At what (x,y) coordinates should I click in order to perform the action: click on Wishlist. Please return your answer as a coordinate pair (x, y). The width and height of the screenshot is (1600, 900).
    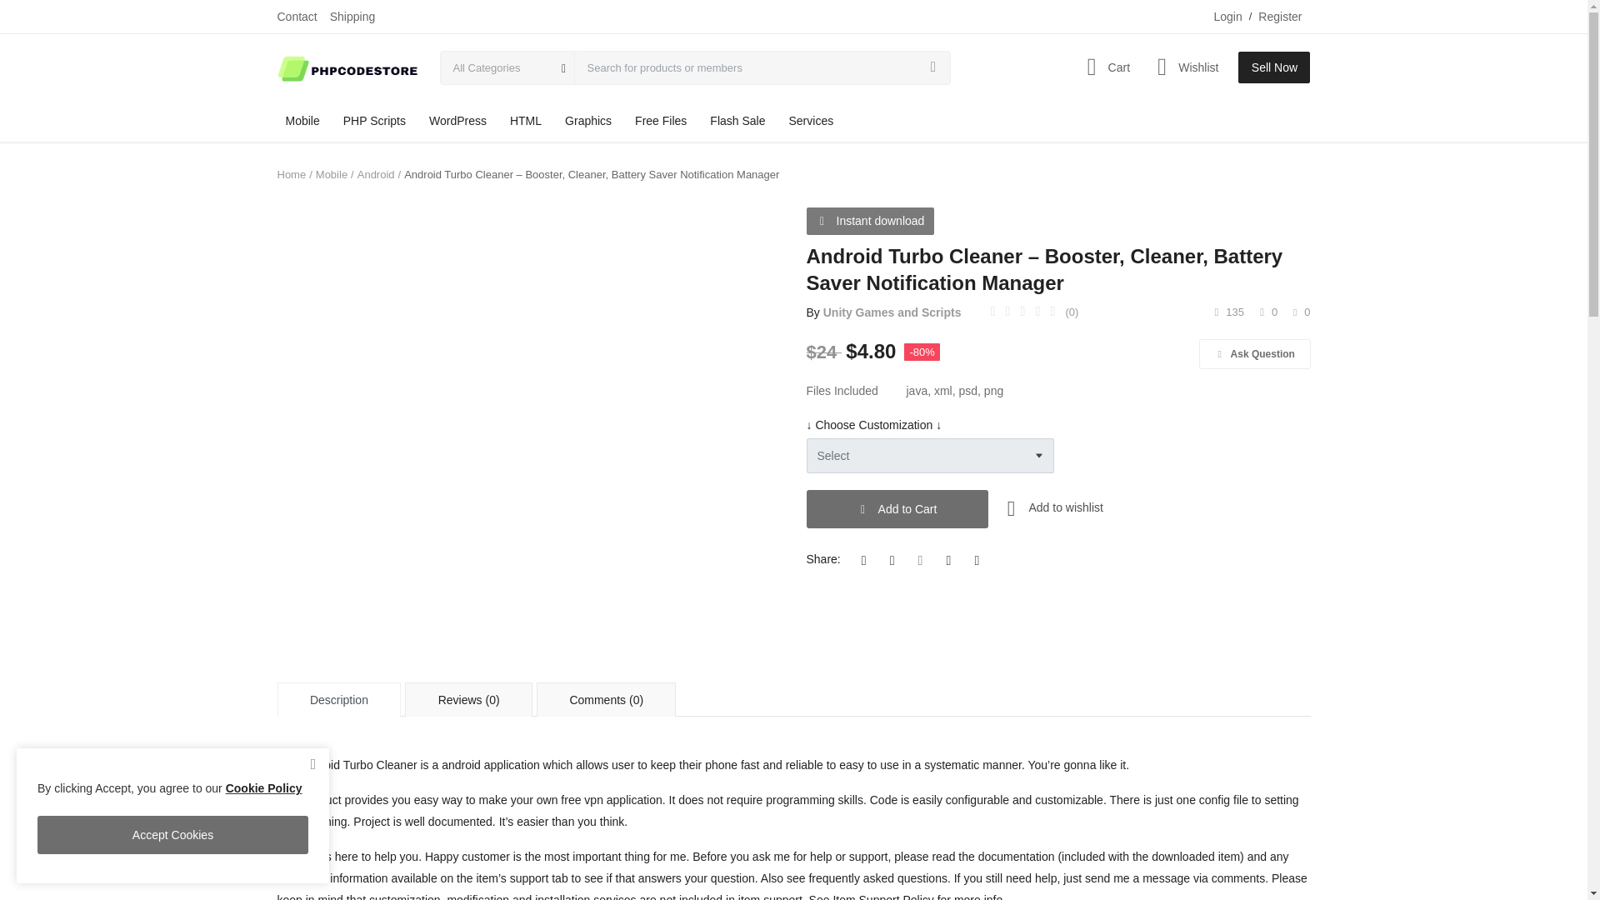
    Looking at the image, I should click on (1184, 67).